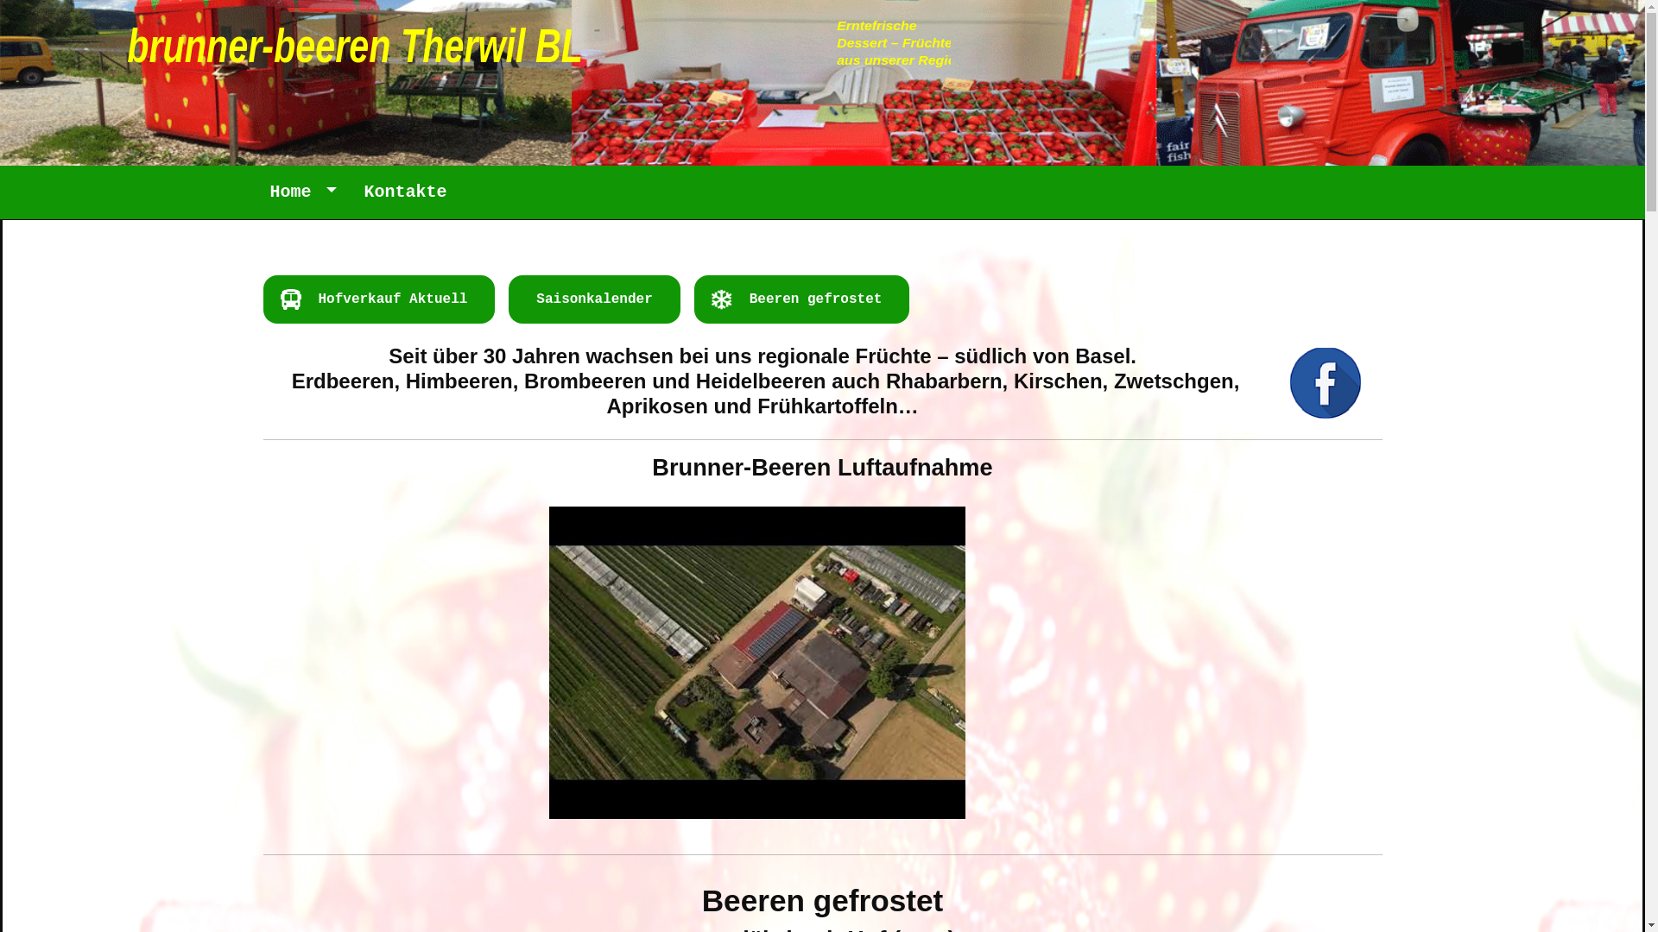  What do you see at coordinates (490, 36) in the screenshot?
I see `Homepage Brunner-Beeren` at bounding box center [490, 36].